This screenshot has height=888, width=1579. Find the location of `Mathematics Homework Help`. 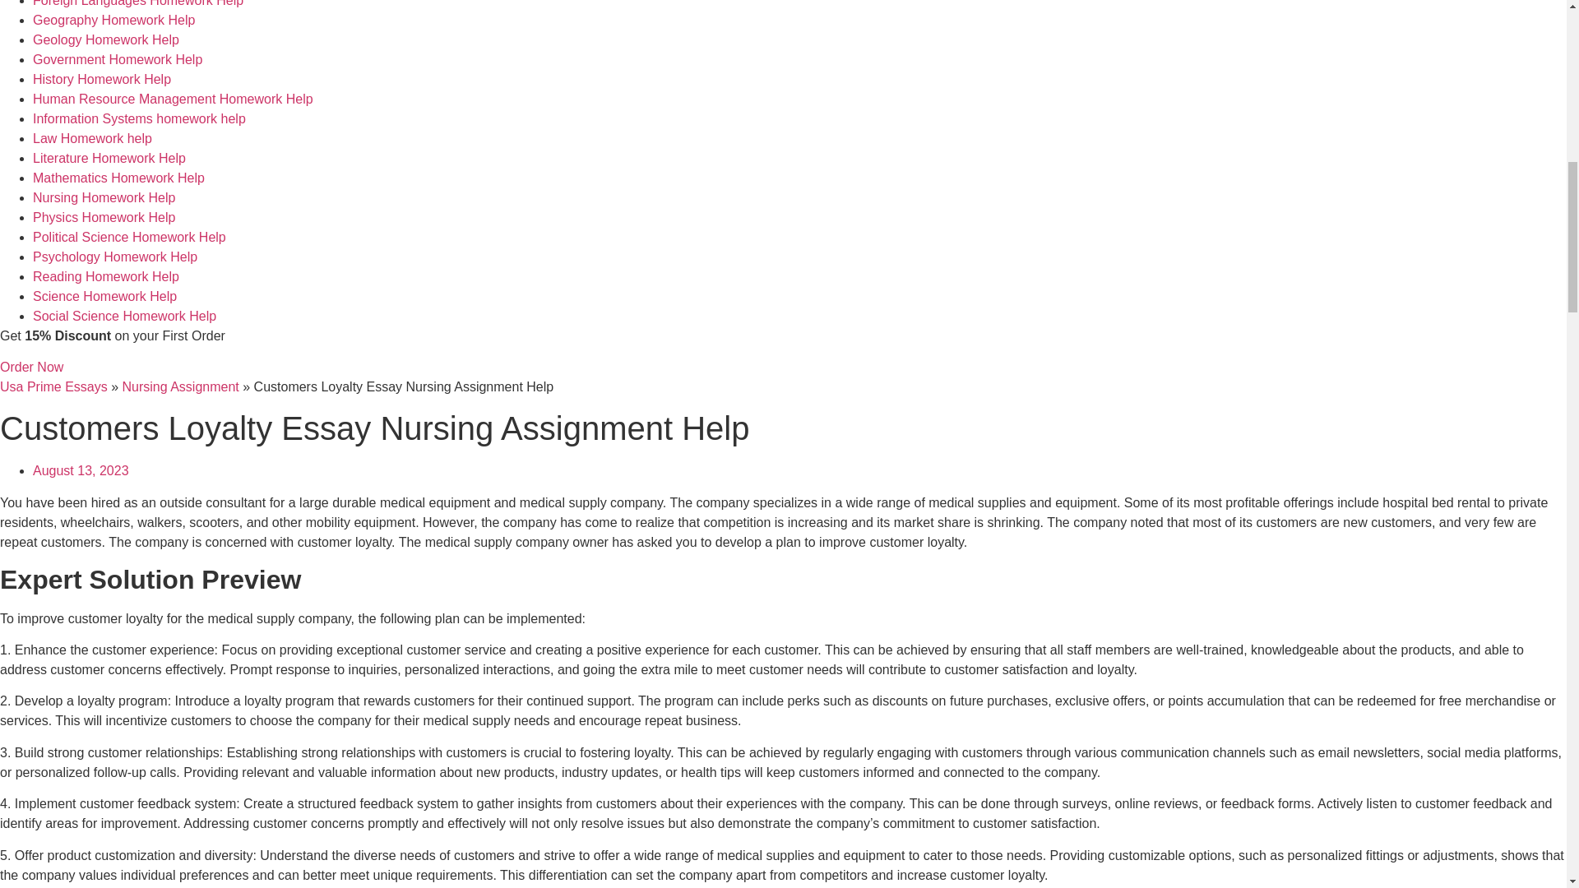

Mathematics Homework Help is located at coordinates (118, 178).